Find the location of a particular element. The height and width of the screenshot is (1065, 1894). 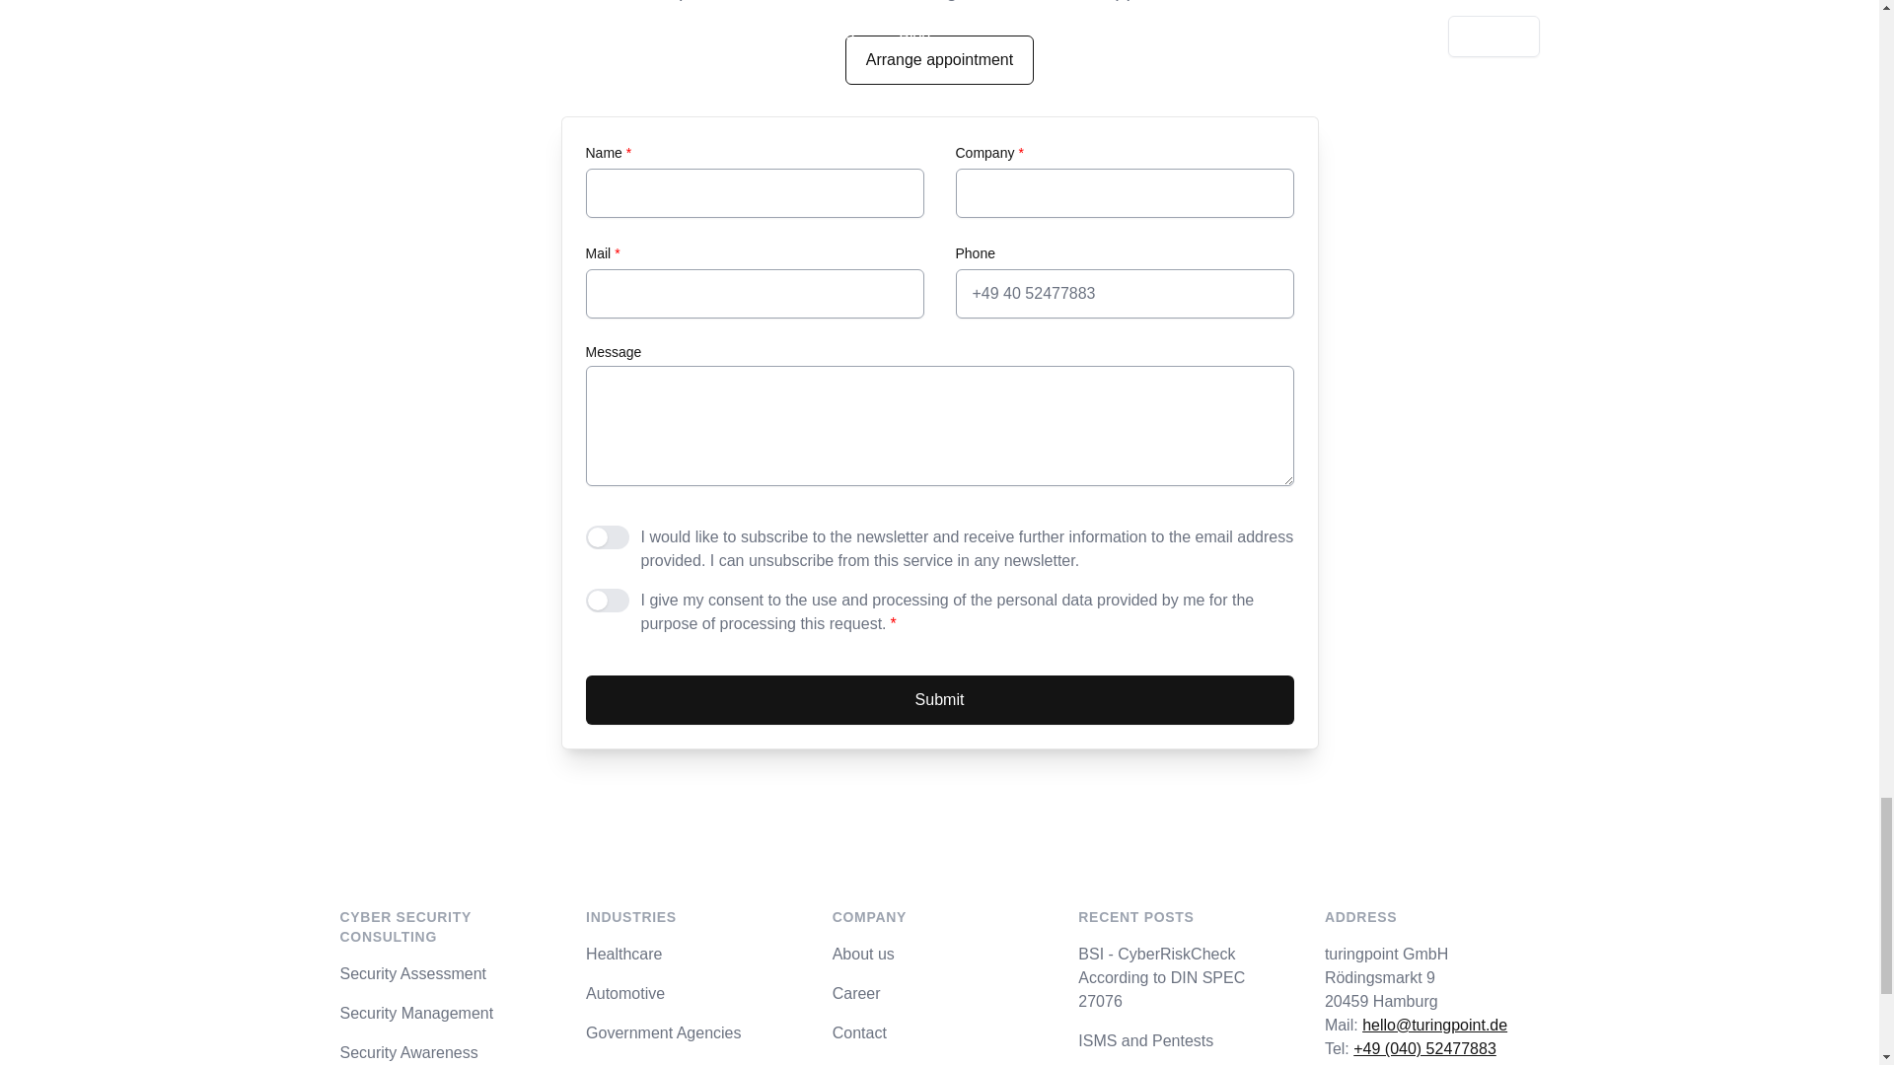

About us is located at coordinates (939, 954).